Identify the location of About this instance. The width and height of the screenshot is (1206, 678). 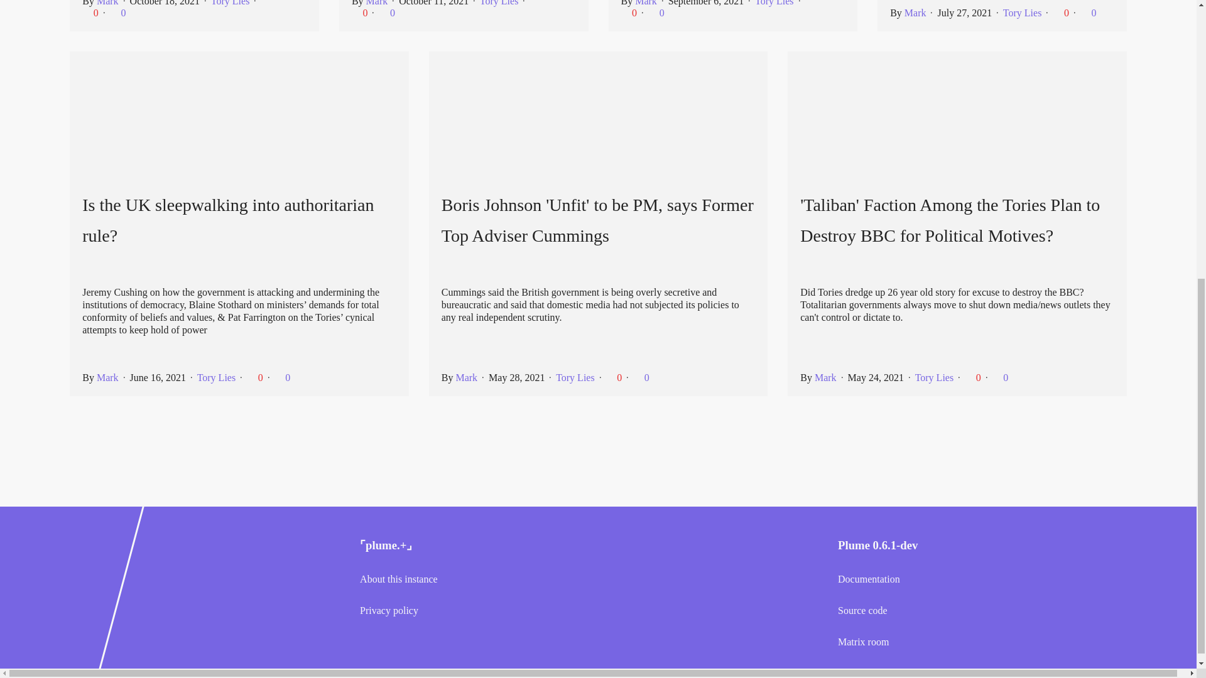
(479, 579).